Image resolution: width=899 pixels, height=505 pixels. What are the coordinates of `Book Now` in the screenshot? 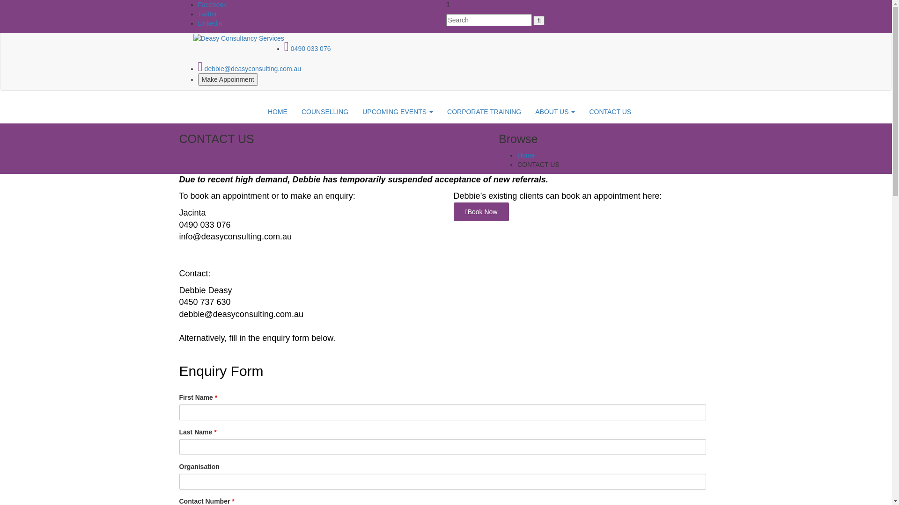 It's located at (481, 212).